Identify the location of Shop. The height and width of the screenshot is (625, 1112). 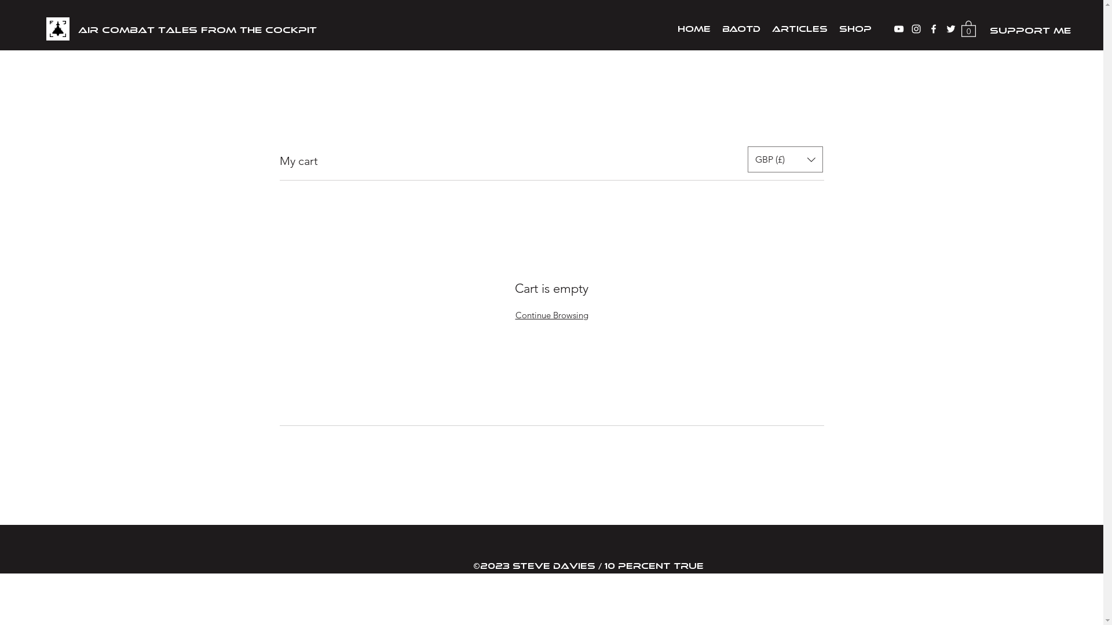
(855, 28).